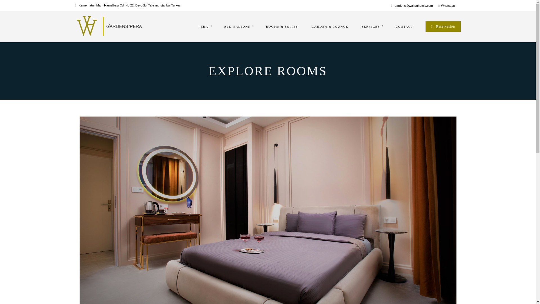 This screenshot has width=540, height=304. I want to click on Reservation, so click(443, 26).